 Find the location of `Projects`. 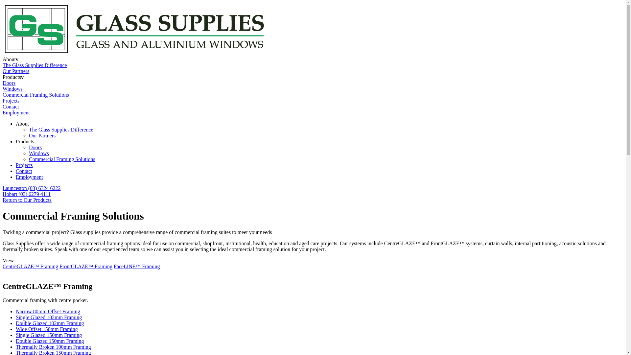

Projects is located at coordinates (24, 165).